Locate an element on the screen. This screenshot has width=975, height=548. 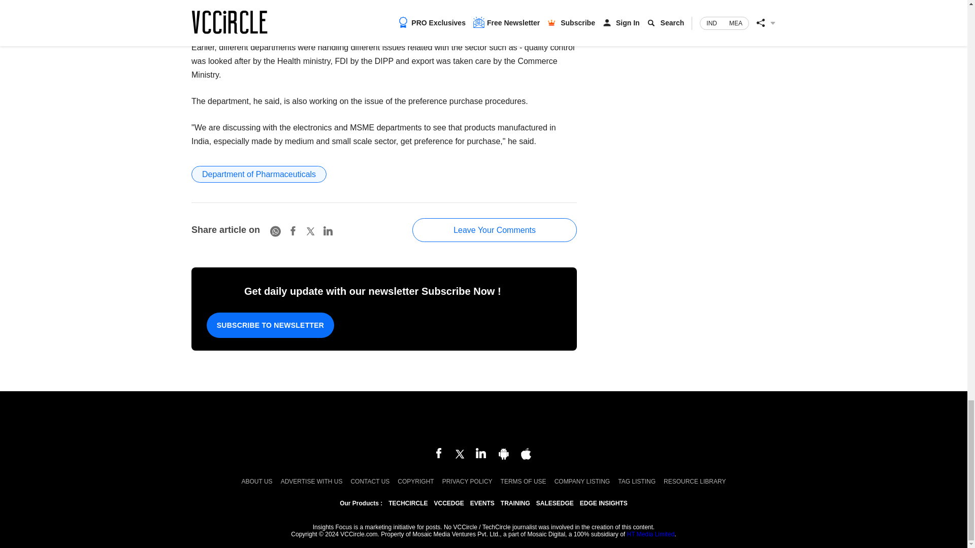
Mosaic Digital is located at coordinates (483, 420).